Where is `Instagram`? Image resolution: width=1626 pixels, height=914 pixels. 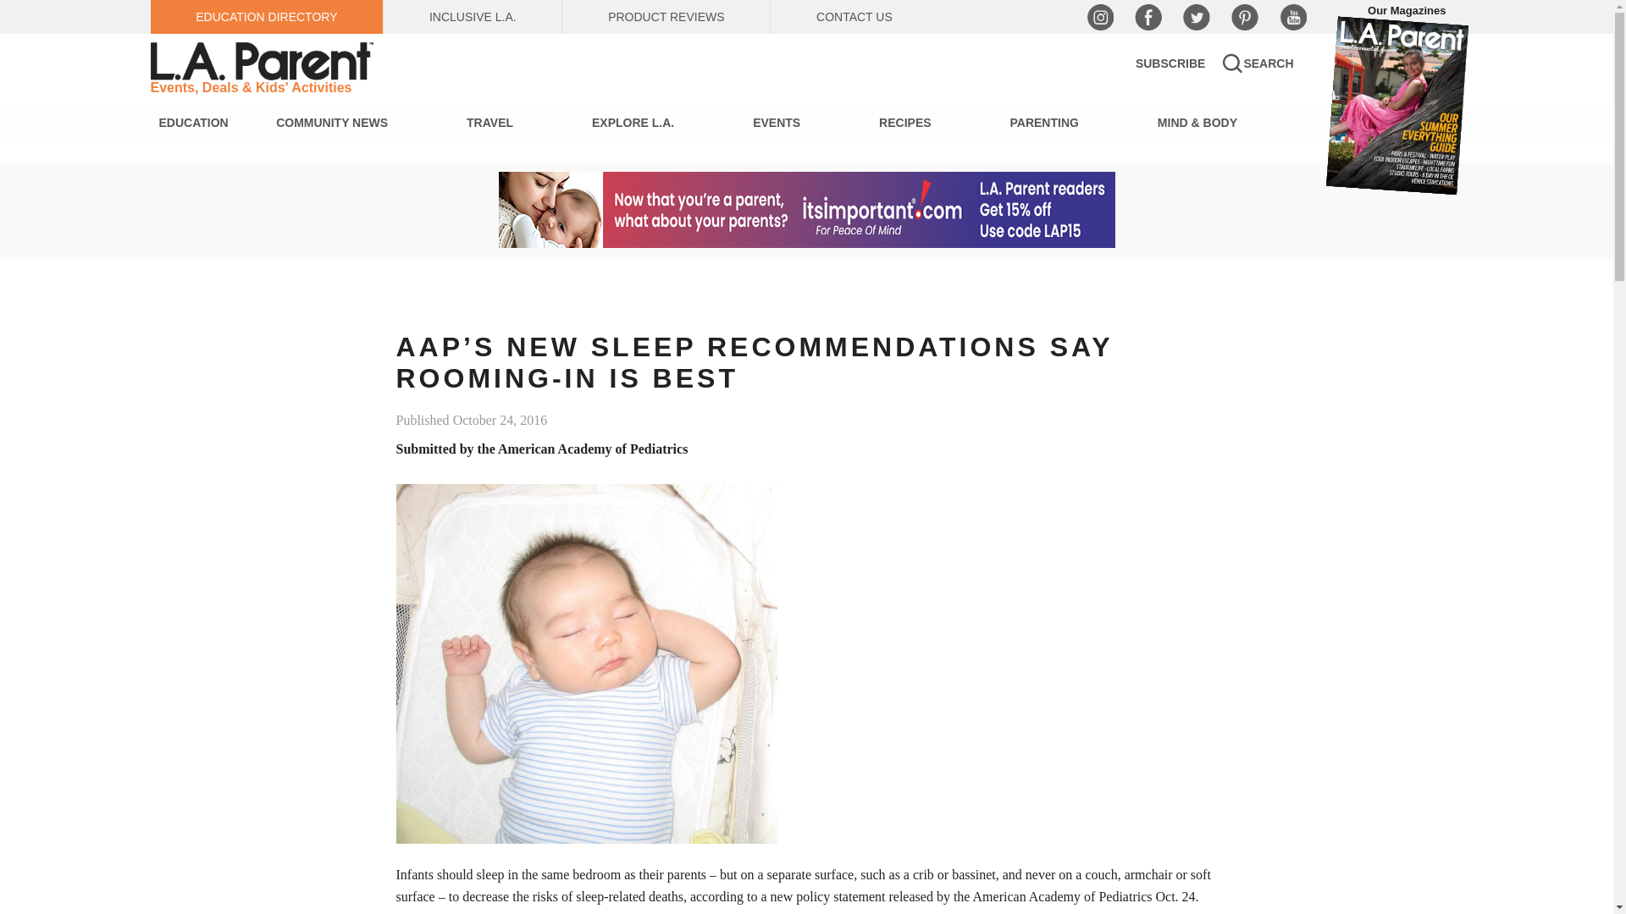
Instagram is located at coordinates (1099, 17).